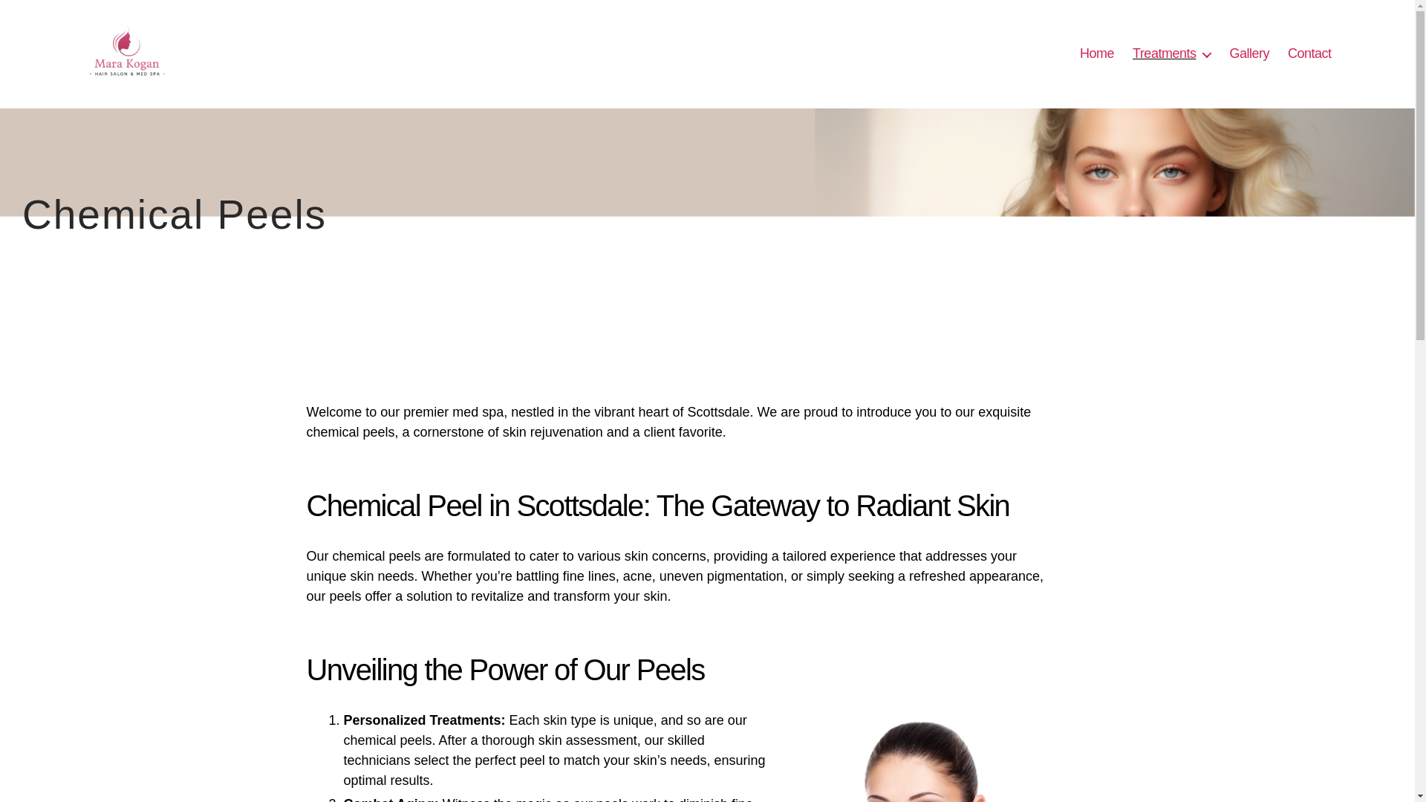 This screenshot has width=1426, height=802. I want to click on Home, so click(1096, 53).